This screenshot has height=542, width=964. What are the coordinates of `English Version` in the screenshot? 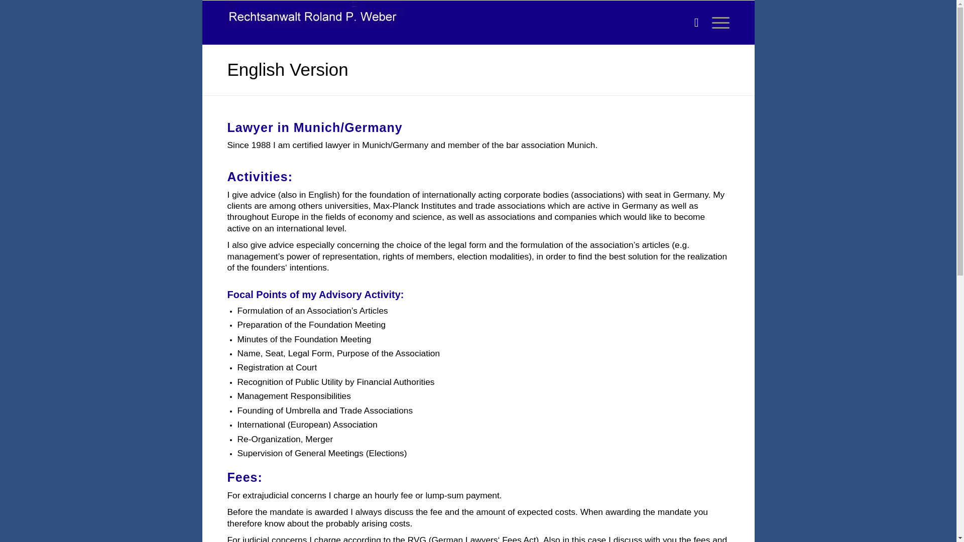 It's located at (287, 69).